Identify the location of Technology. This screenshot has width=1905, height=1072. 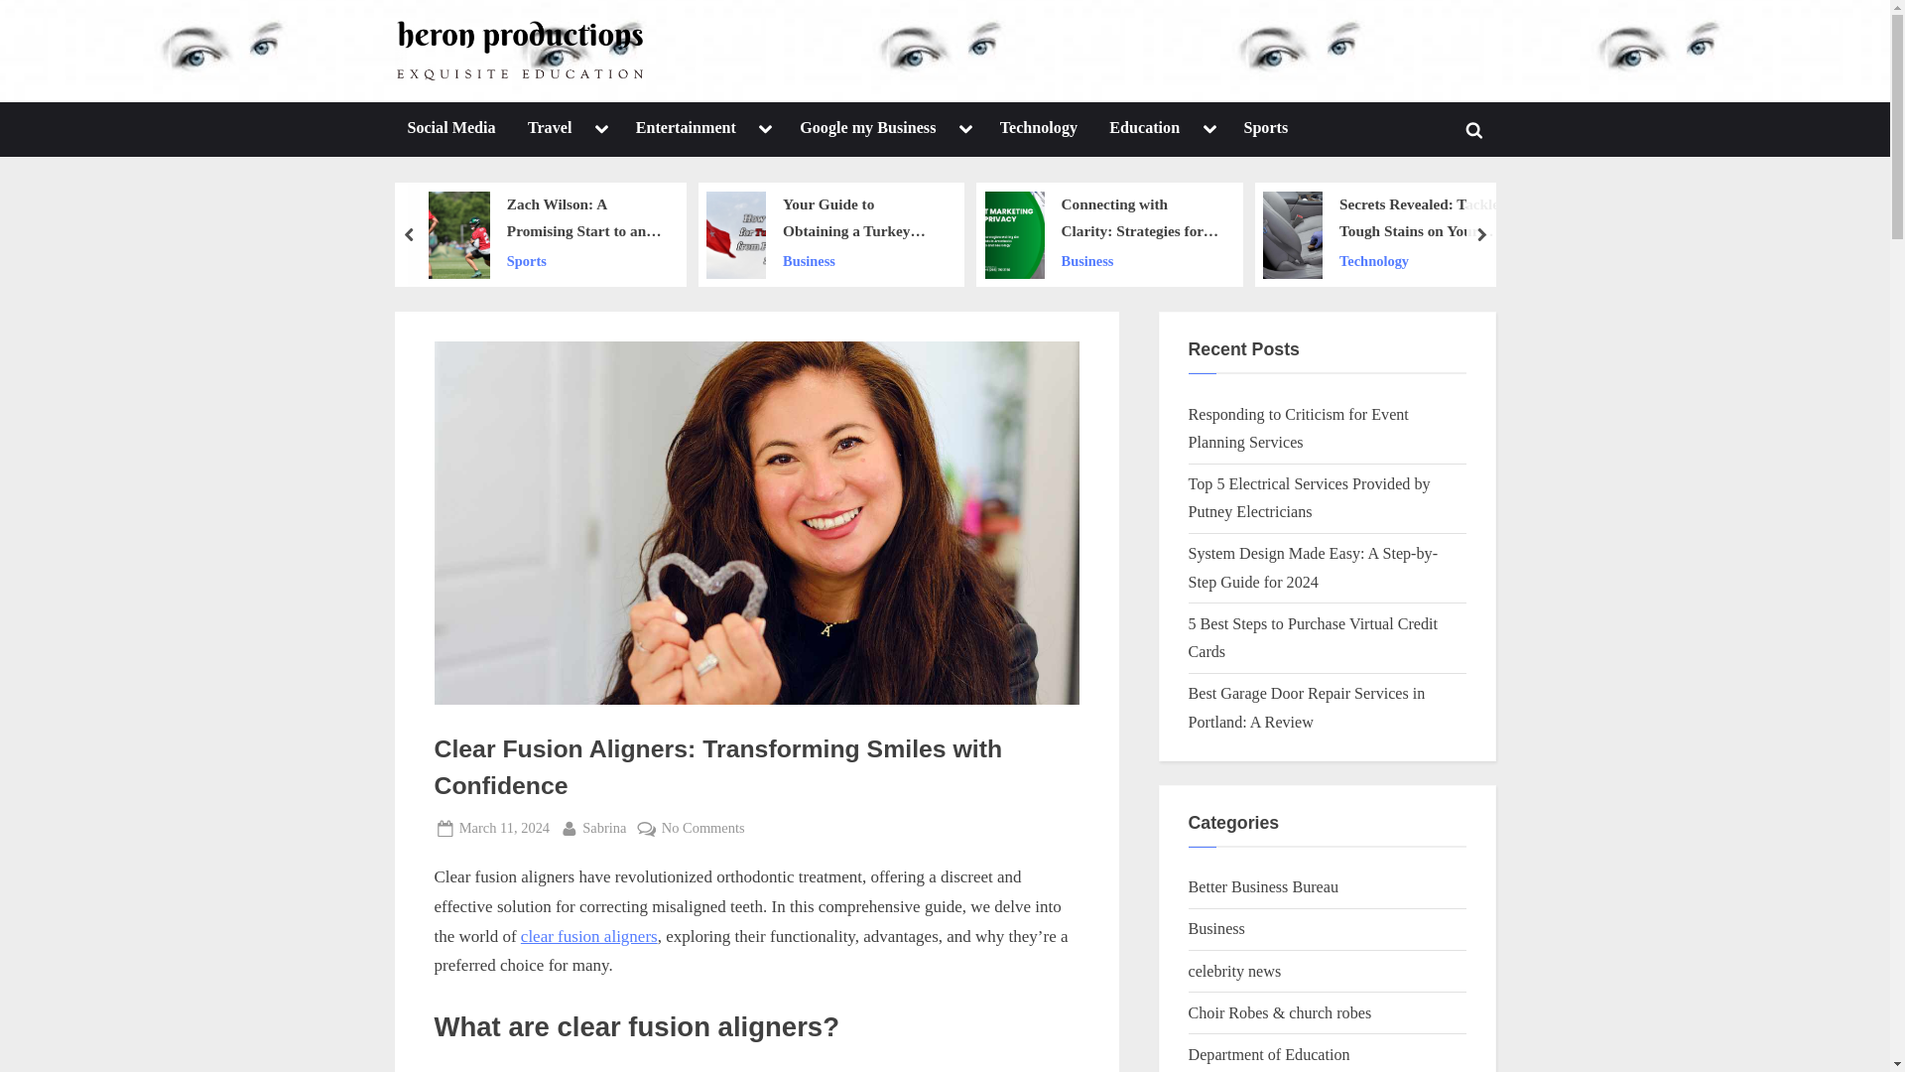
(1038, 129).